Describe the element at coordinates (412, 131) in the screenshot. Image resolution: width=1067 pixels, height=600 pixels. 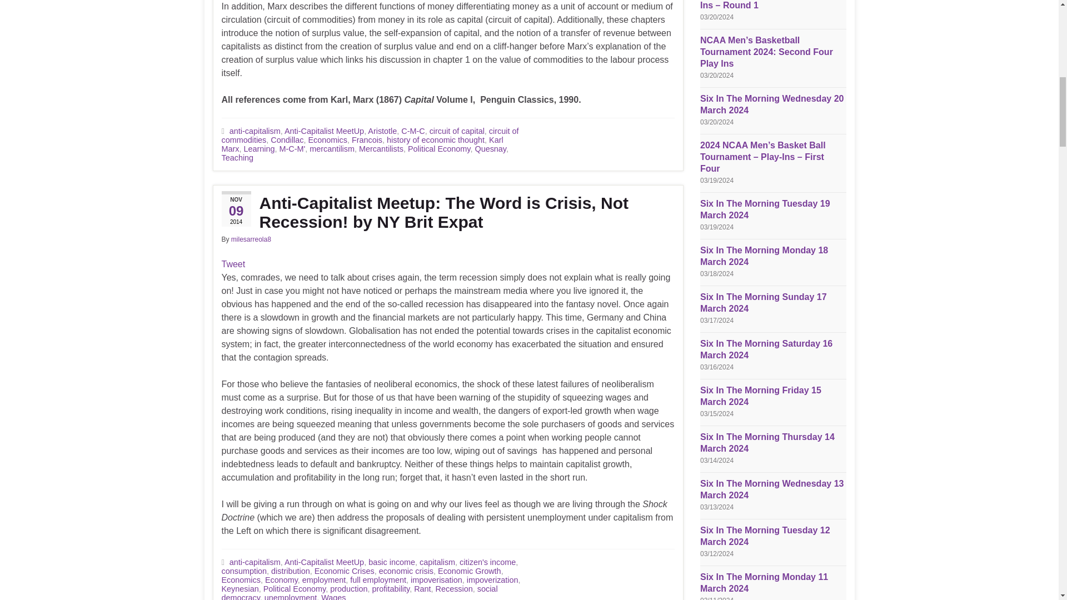
I see `C-M-C` at that location.